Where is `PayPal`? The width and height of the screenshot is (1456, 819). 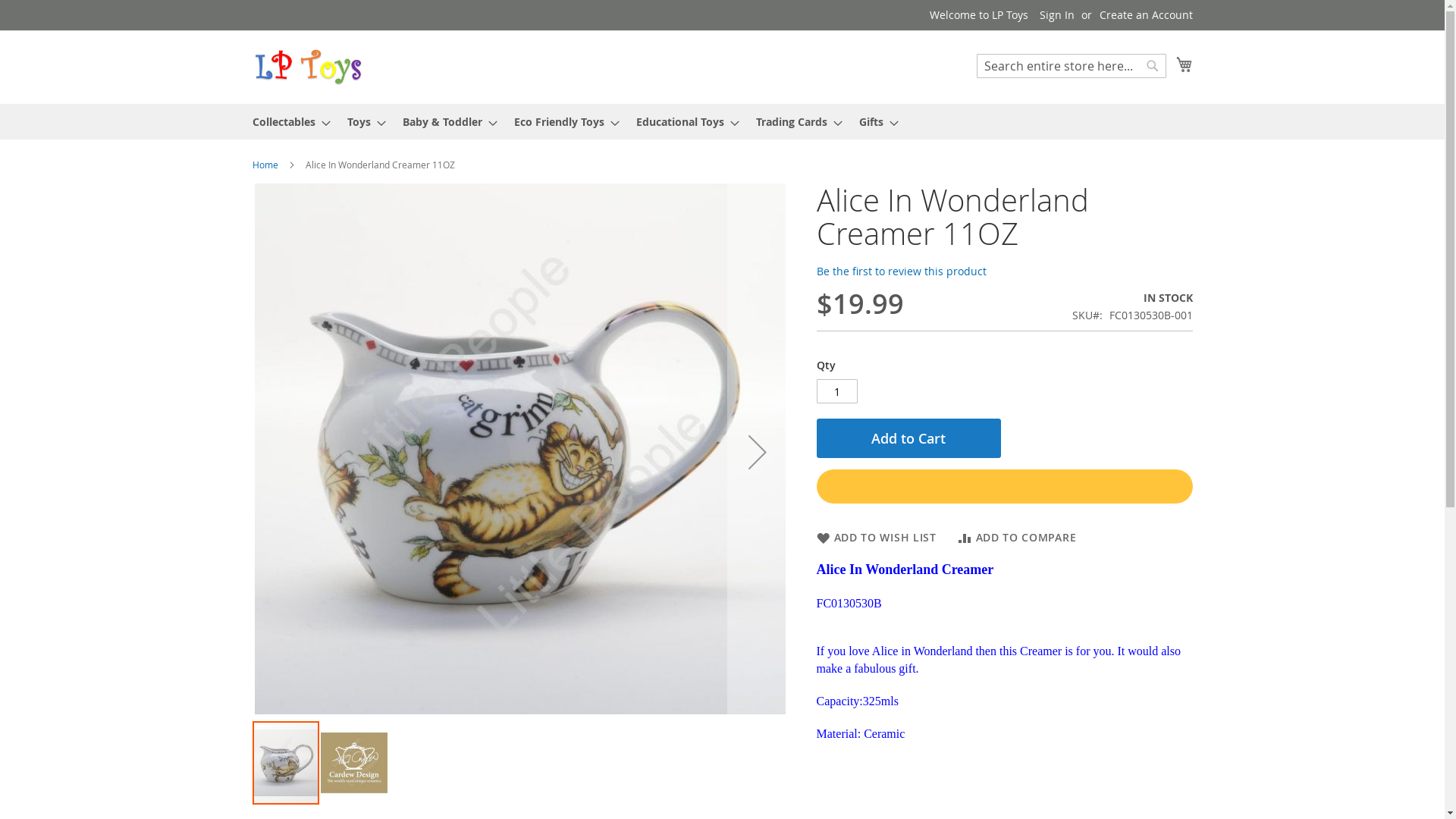
PayPal is located at coordinates (1004, 487).